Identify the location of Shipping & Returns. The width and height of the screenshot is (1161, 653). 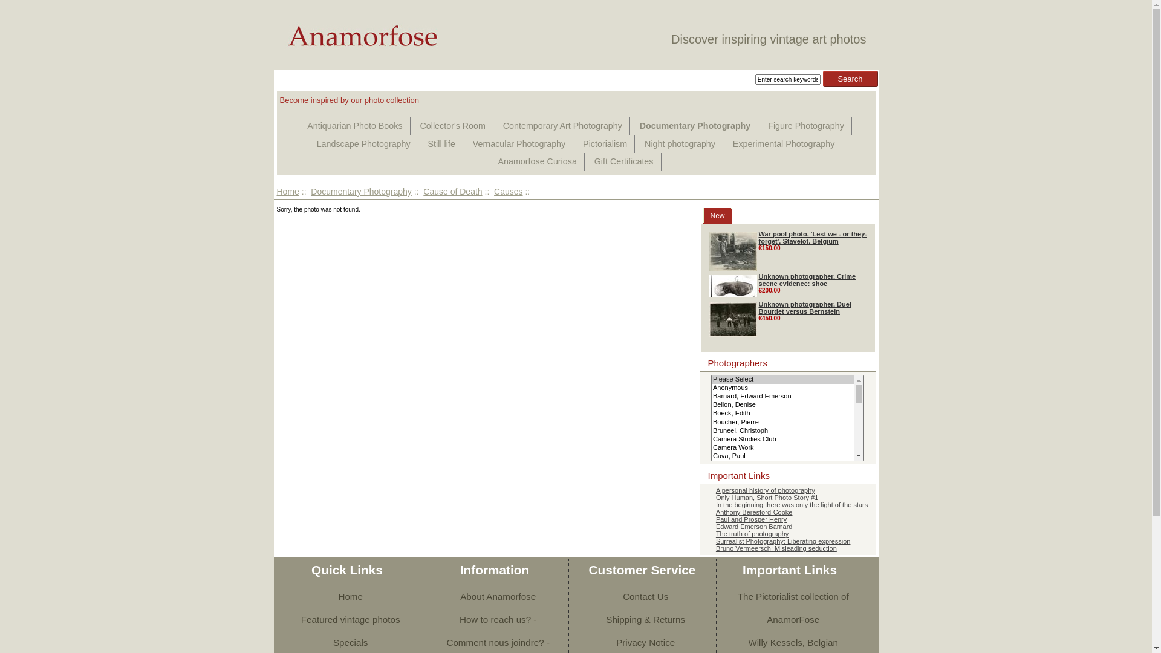
(642, 620).